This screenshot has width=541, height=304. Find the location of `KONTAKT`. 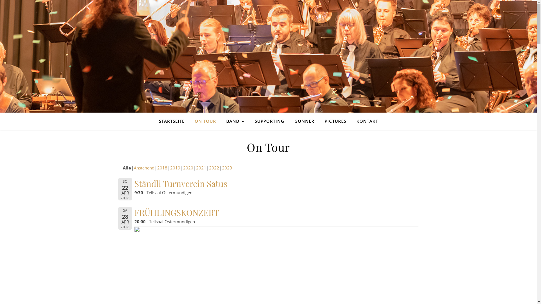

KONTAKT is located at coordinates (365, 121).